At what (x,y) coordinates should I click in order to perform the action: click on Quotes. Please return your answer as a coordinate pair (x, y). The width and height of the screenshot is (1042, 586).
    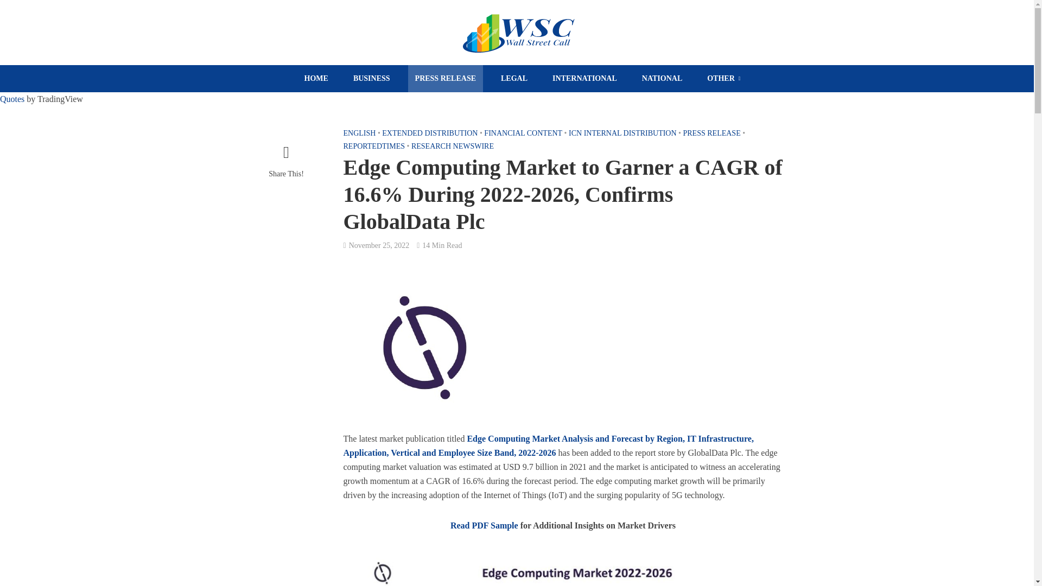
    Looking at the image, I should click on (12, 99).